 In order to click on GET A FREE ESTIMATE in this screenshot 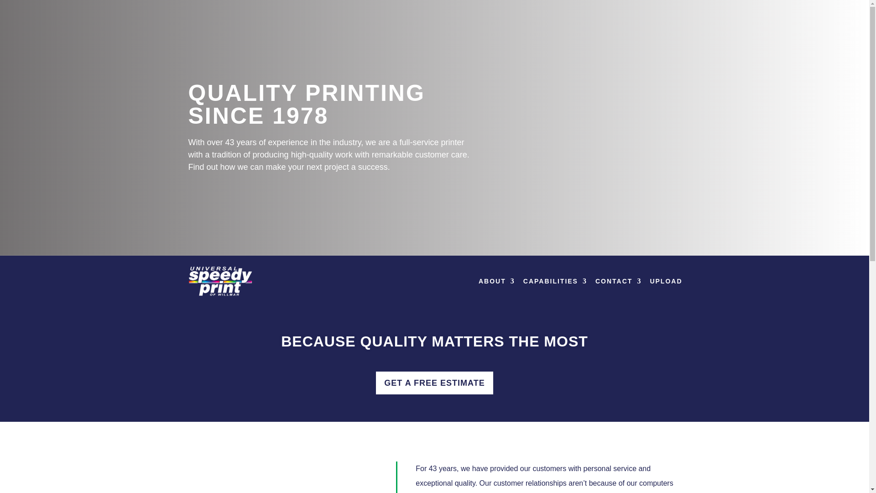, I will do `click(434, 383)`.